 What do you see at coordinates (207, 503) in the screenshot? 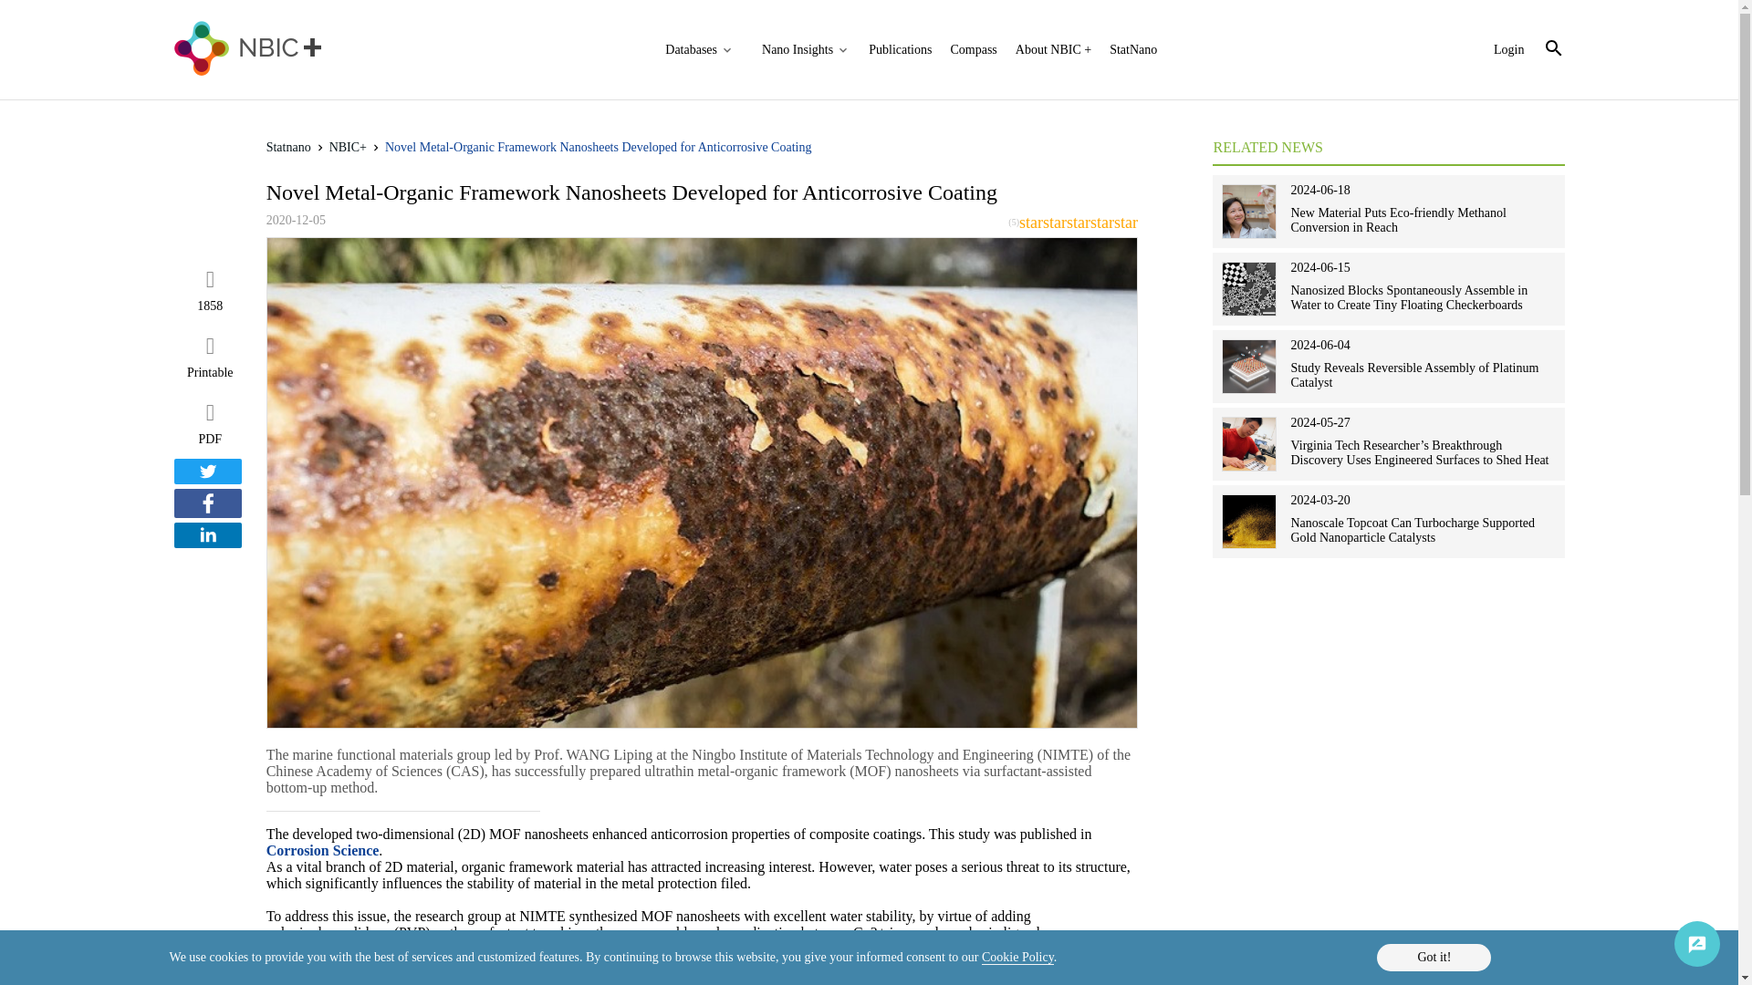
I see `Facebook` at bounding box center [207, 503].